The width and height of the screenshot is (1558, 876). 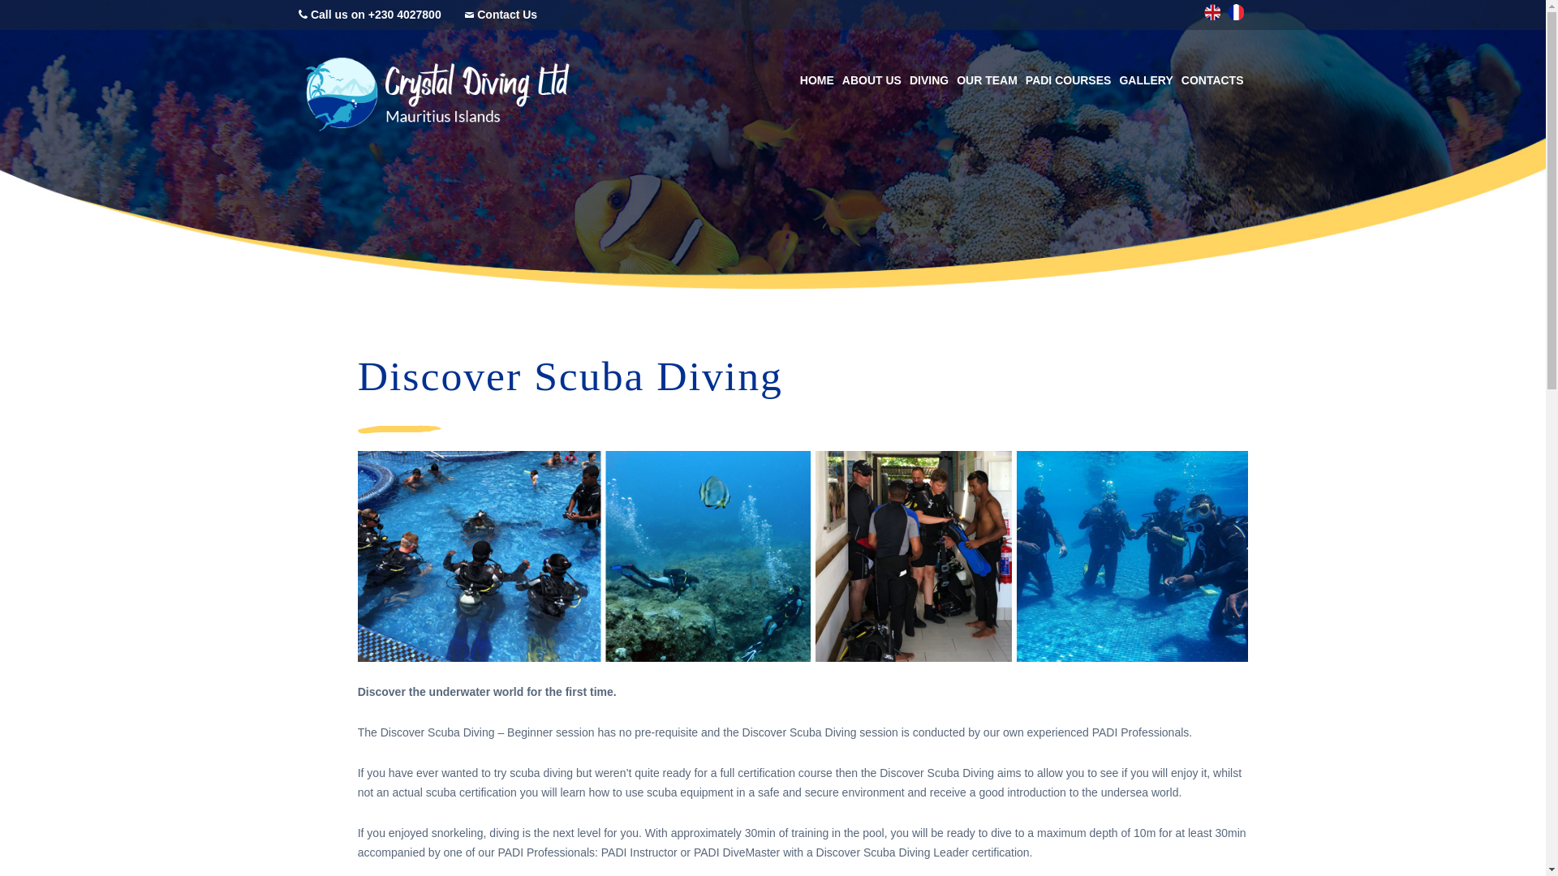 What do you see at coordinates (816, 81) in the screenshot?
I see `HOME` at bounding box center [816, 81].